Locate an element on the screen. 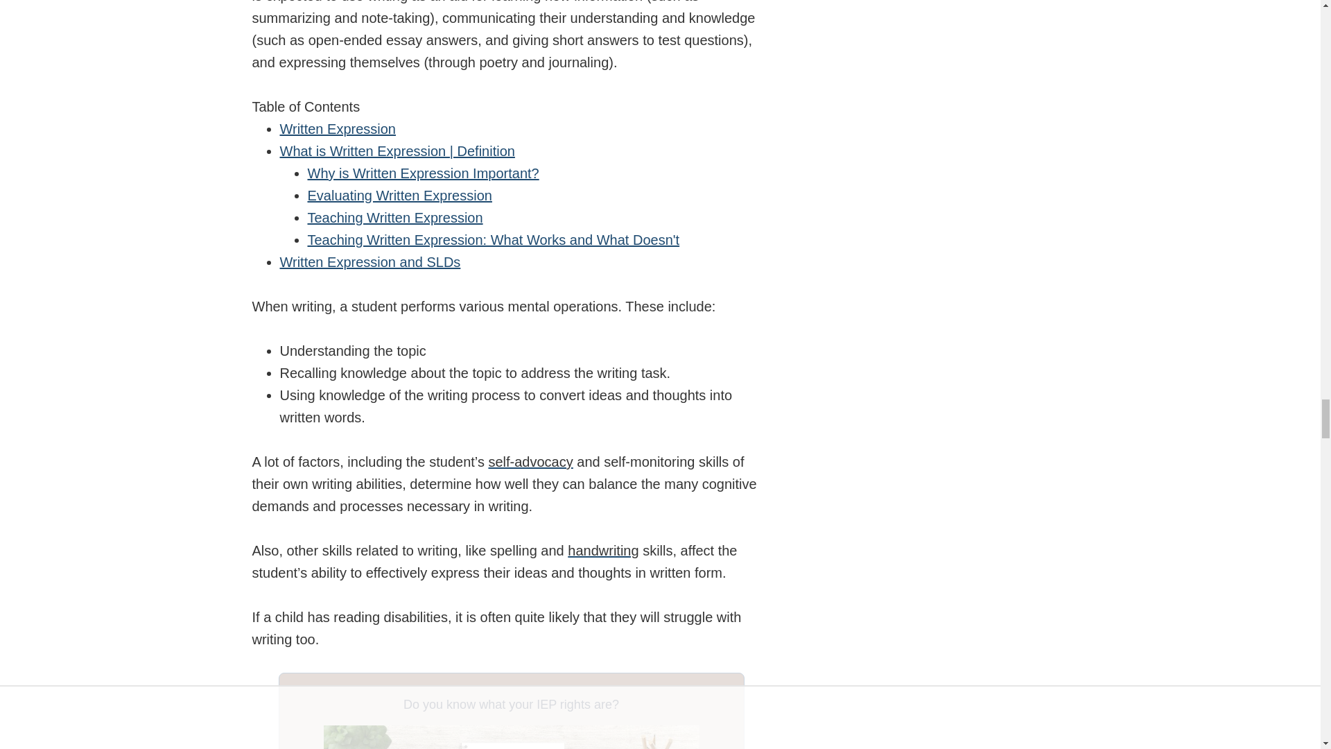 This screenshot has width=1331, height=749. self-advocacy is located at coordinates (530, 462).